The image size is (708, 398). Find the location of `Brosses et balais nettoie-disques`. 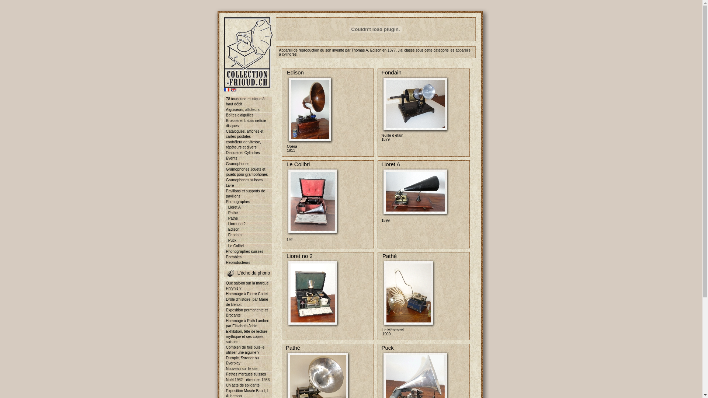

Brosses et balais nettoie-disques is located at coordinates (248, 123).